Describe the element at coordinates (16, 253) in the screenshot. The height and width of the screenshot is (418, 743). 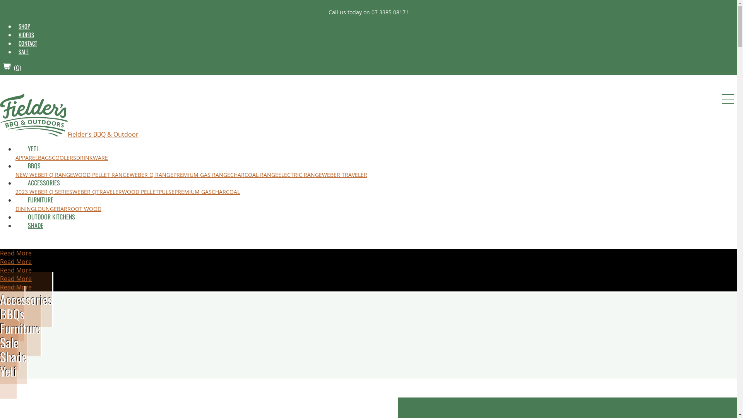
I see `Read More` at that location.